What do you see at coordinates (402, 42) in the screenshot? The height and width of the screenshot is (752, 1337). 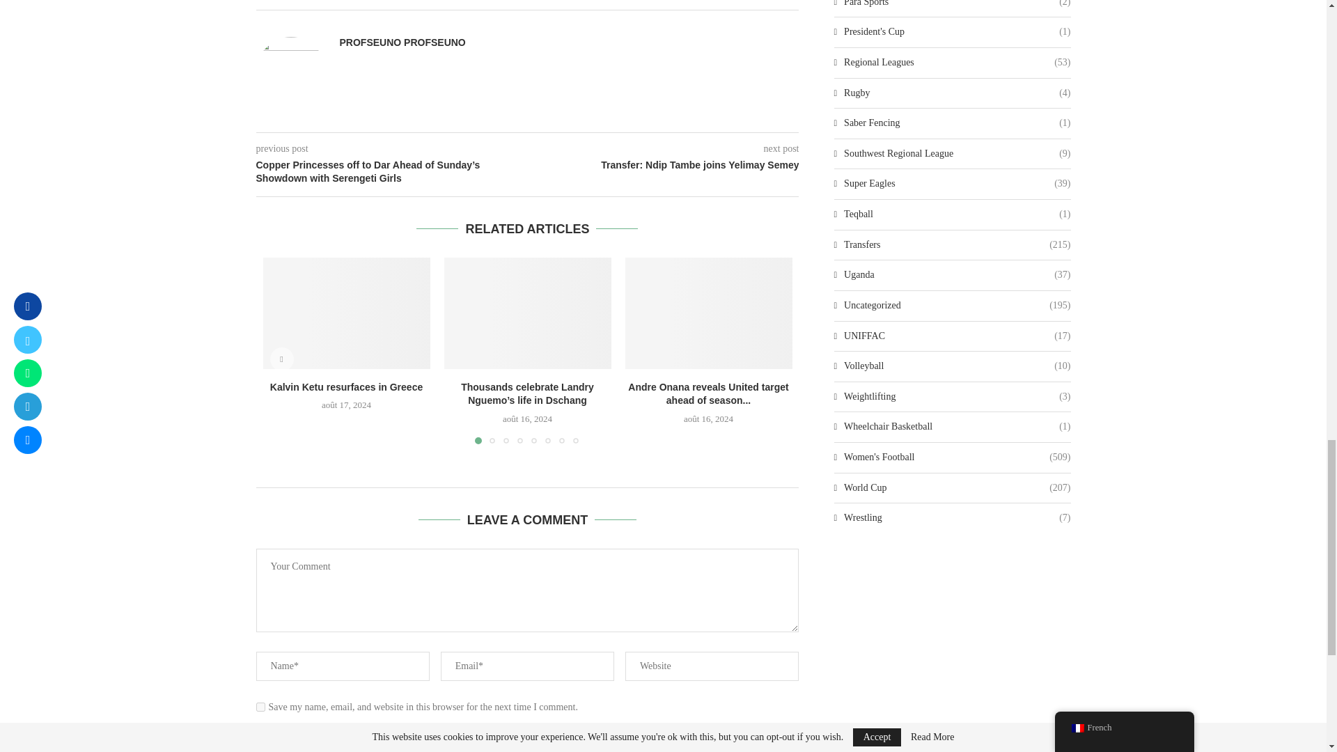 I see `Author profseuno profseuno` at bounding box center [402, 42].